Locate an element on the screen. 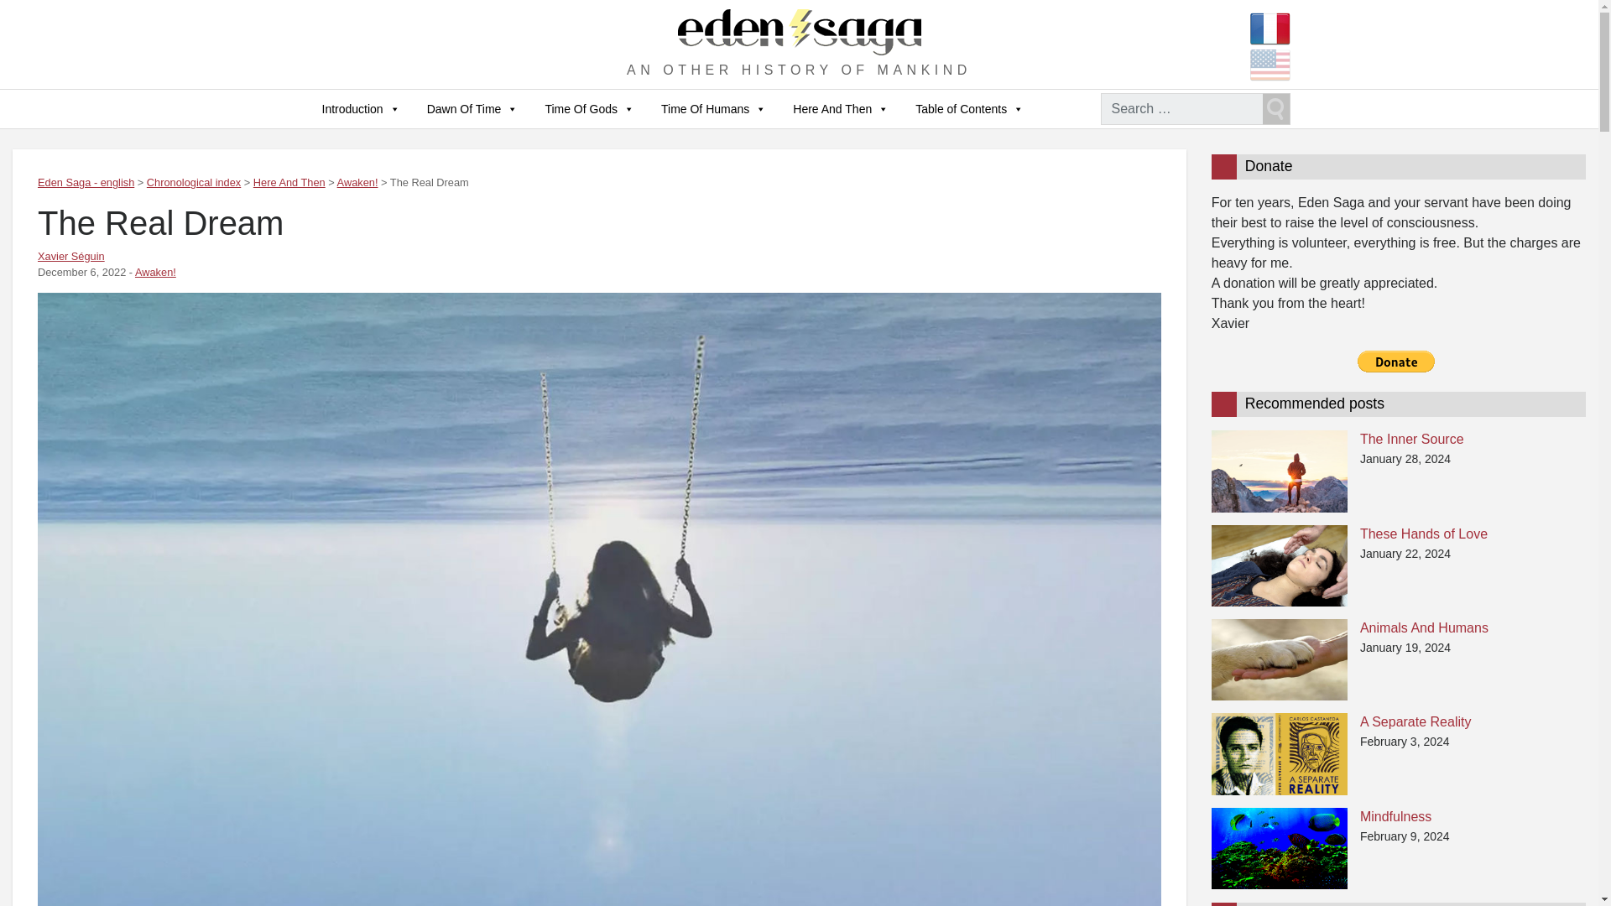 The image size is (1611, 906). Dawn Of Time is located at coordinates (472, 109).